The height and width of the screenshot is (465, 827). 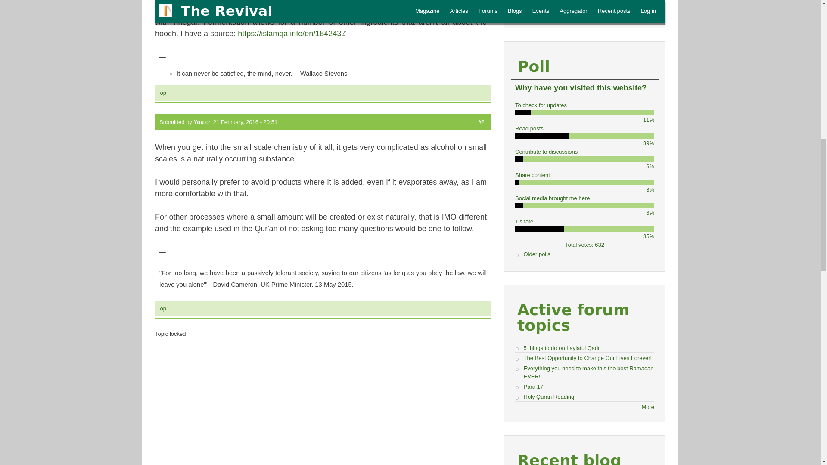 I want to click on The Best Opportunity to Change Our Lives Forever!, so click(x=588, y=358).